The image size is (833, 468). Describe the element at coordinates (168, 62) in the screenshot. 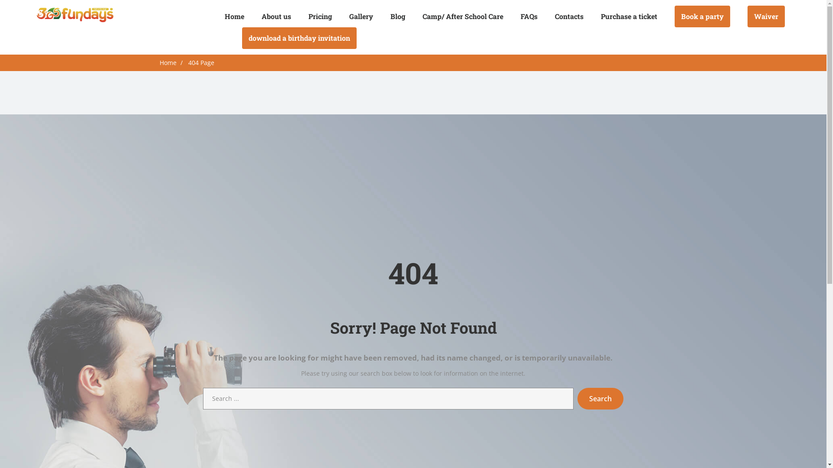

I see `Home` at that location.